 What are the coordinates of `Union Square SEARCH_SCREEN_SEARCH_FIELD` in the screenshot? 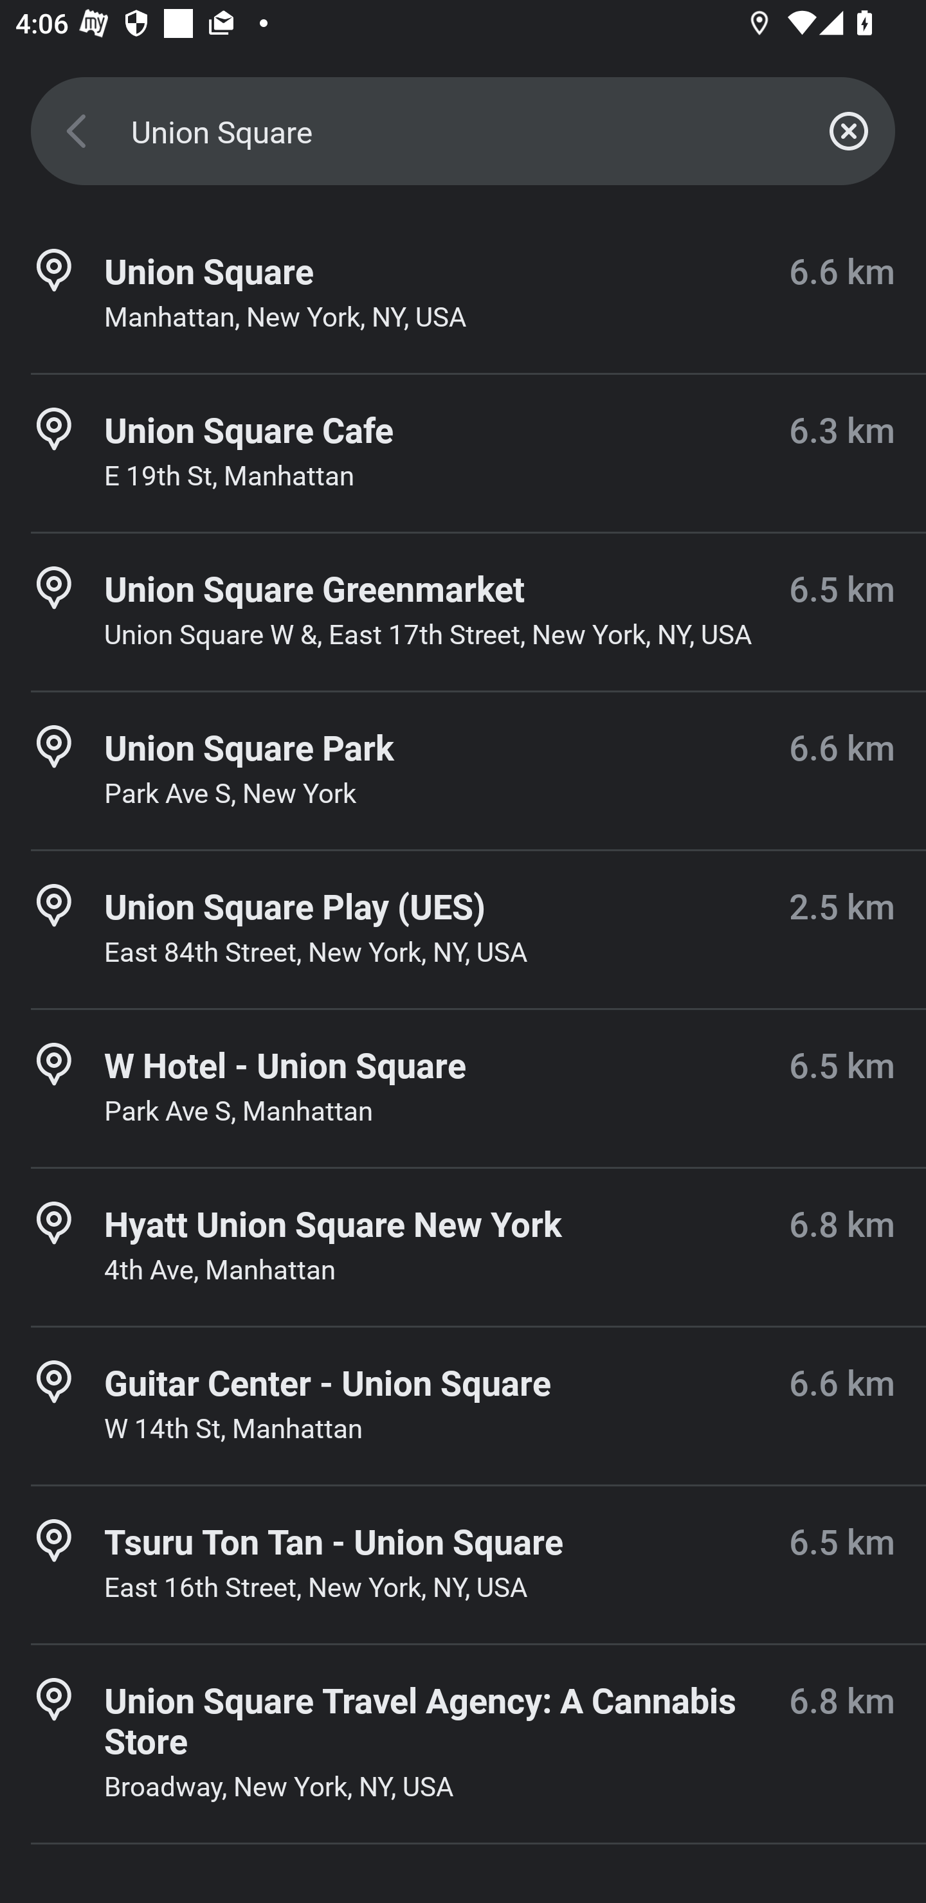 It's located at (463, 131).